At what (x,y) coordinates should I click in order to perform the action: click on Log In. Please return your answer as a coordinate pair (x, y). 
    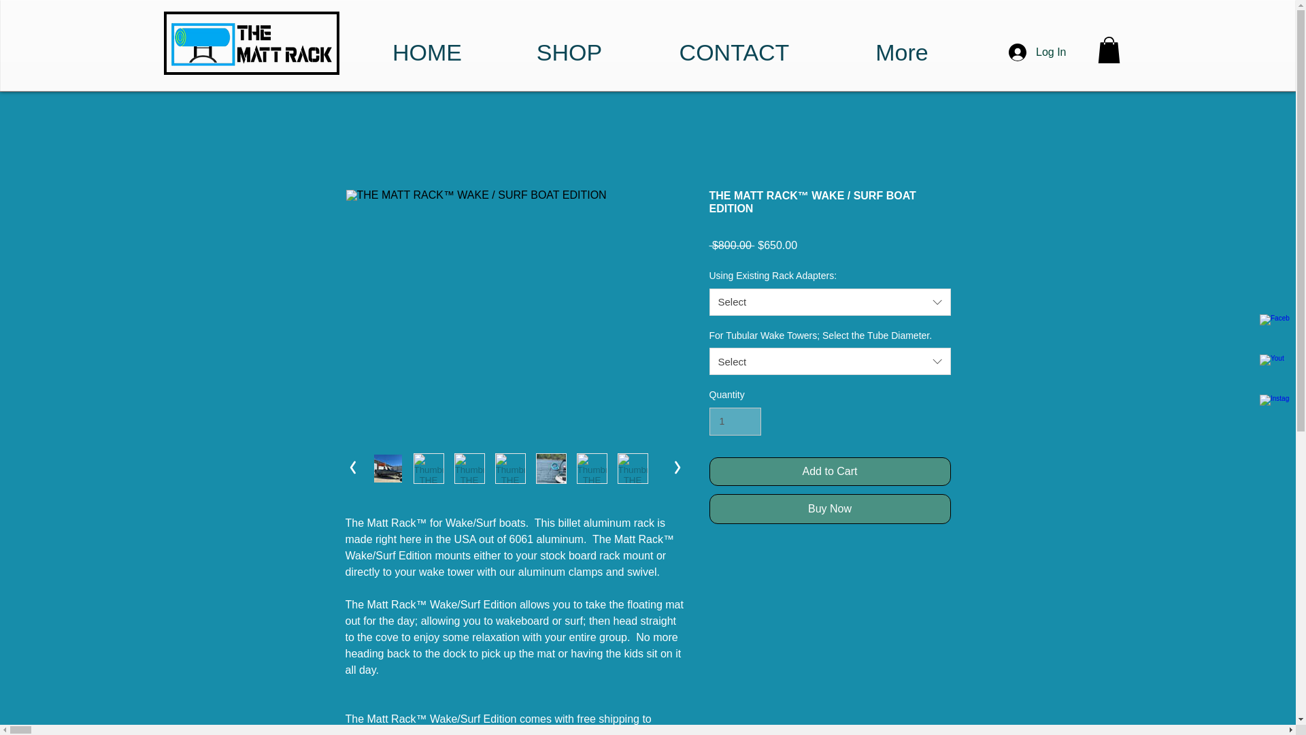
    Looking at the image, I should click on (1037, 52).